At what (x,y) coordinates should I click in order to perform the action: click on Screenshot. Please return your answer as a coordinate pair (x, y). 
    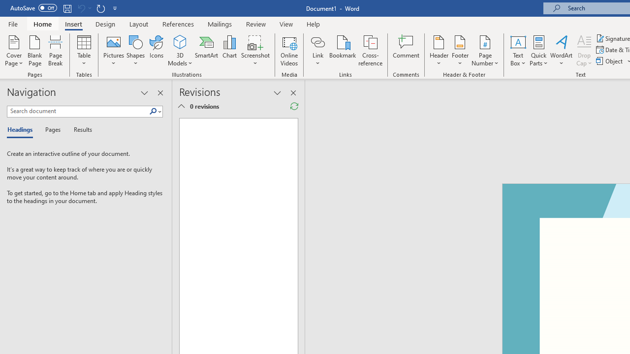
    Looking at the image, I should click on (255, 50).